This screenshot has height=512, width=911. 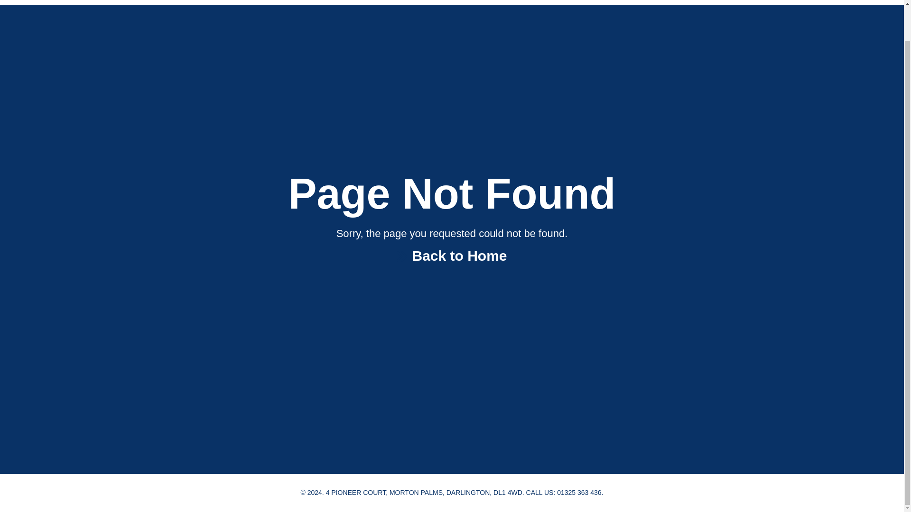 I want to click on Back to Home, so click(x=451, y=257).